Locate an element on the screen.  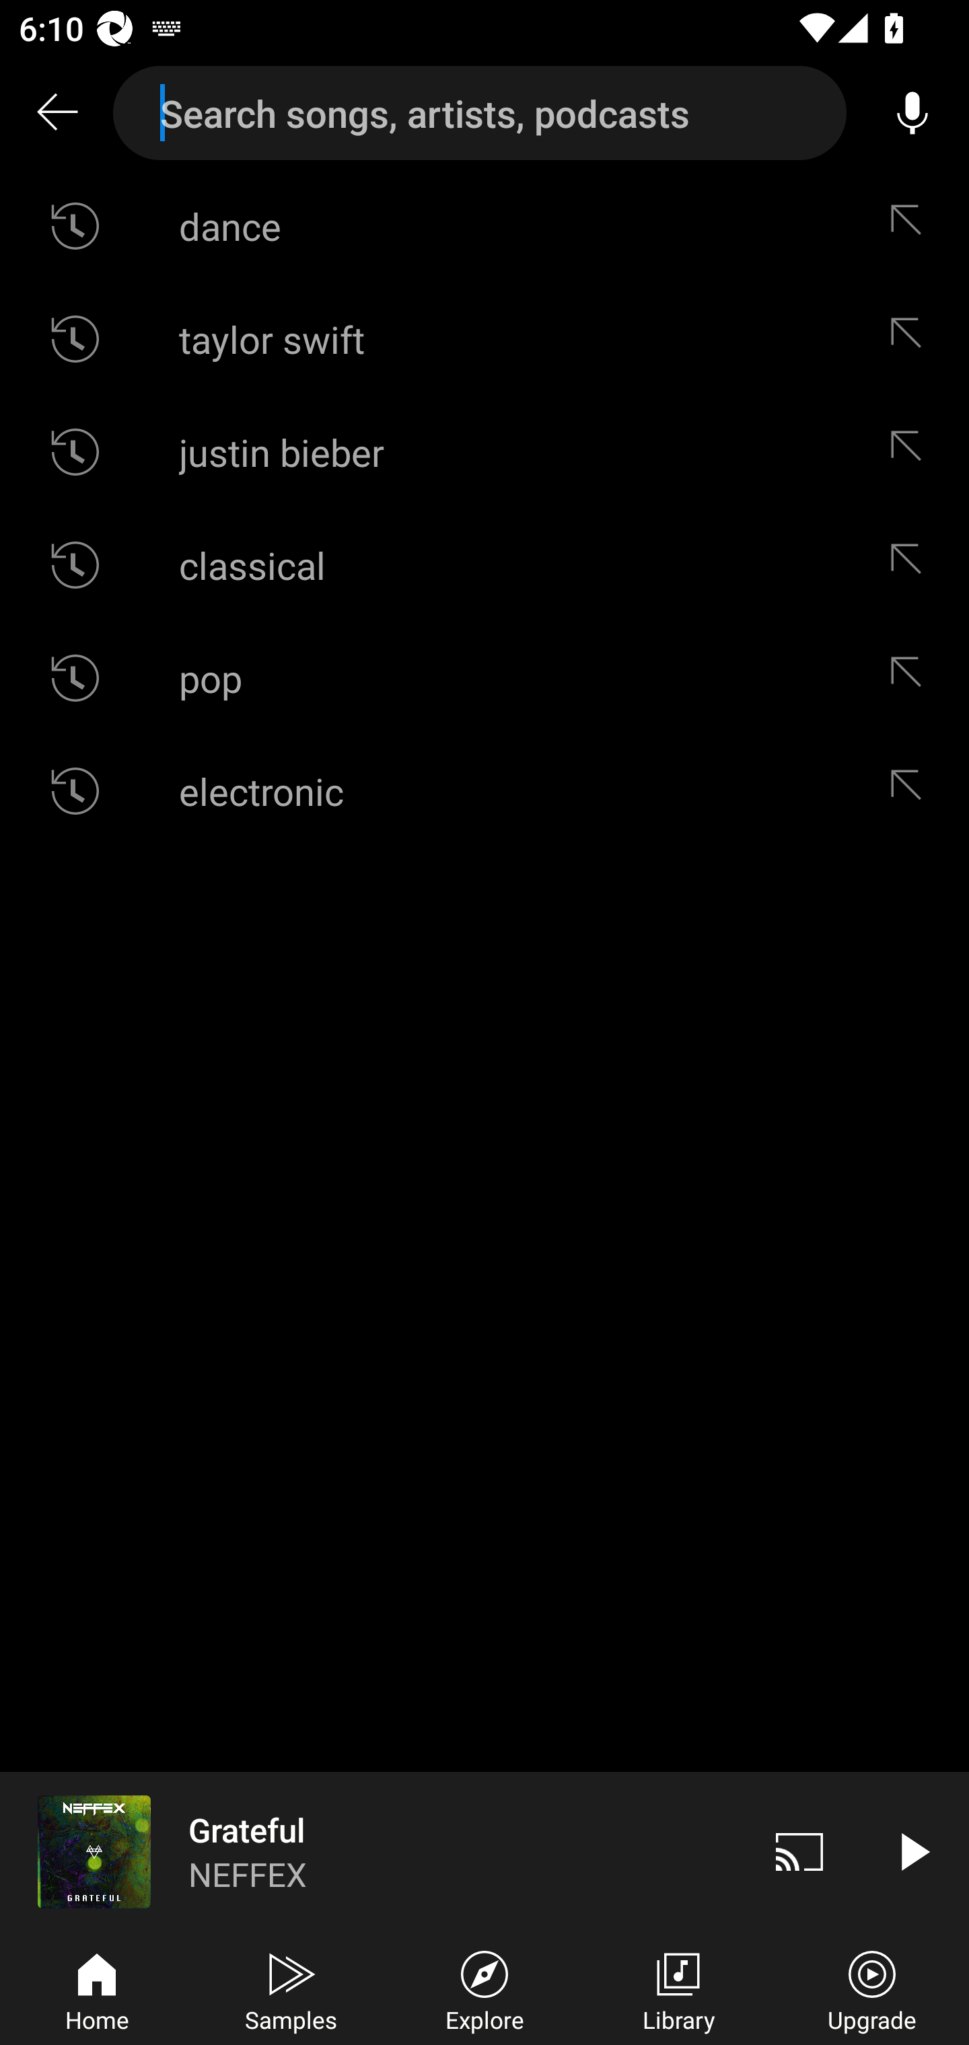
Edit suggestion taylor swift is located at coordinates (912, 338).